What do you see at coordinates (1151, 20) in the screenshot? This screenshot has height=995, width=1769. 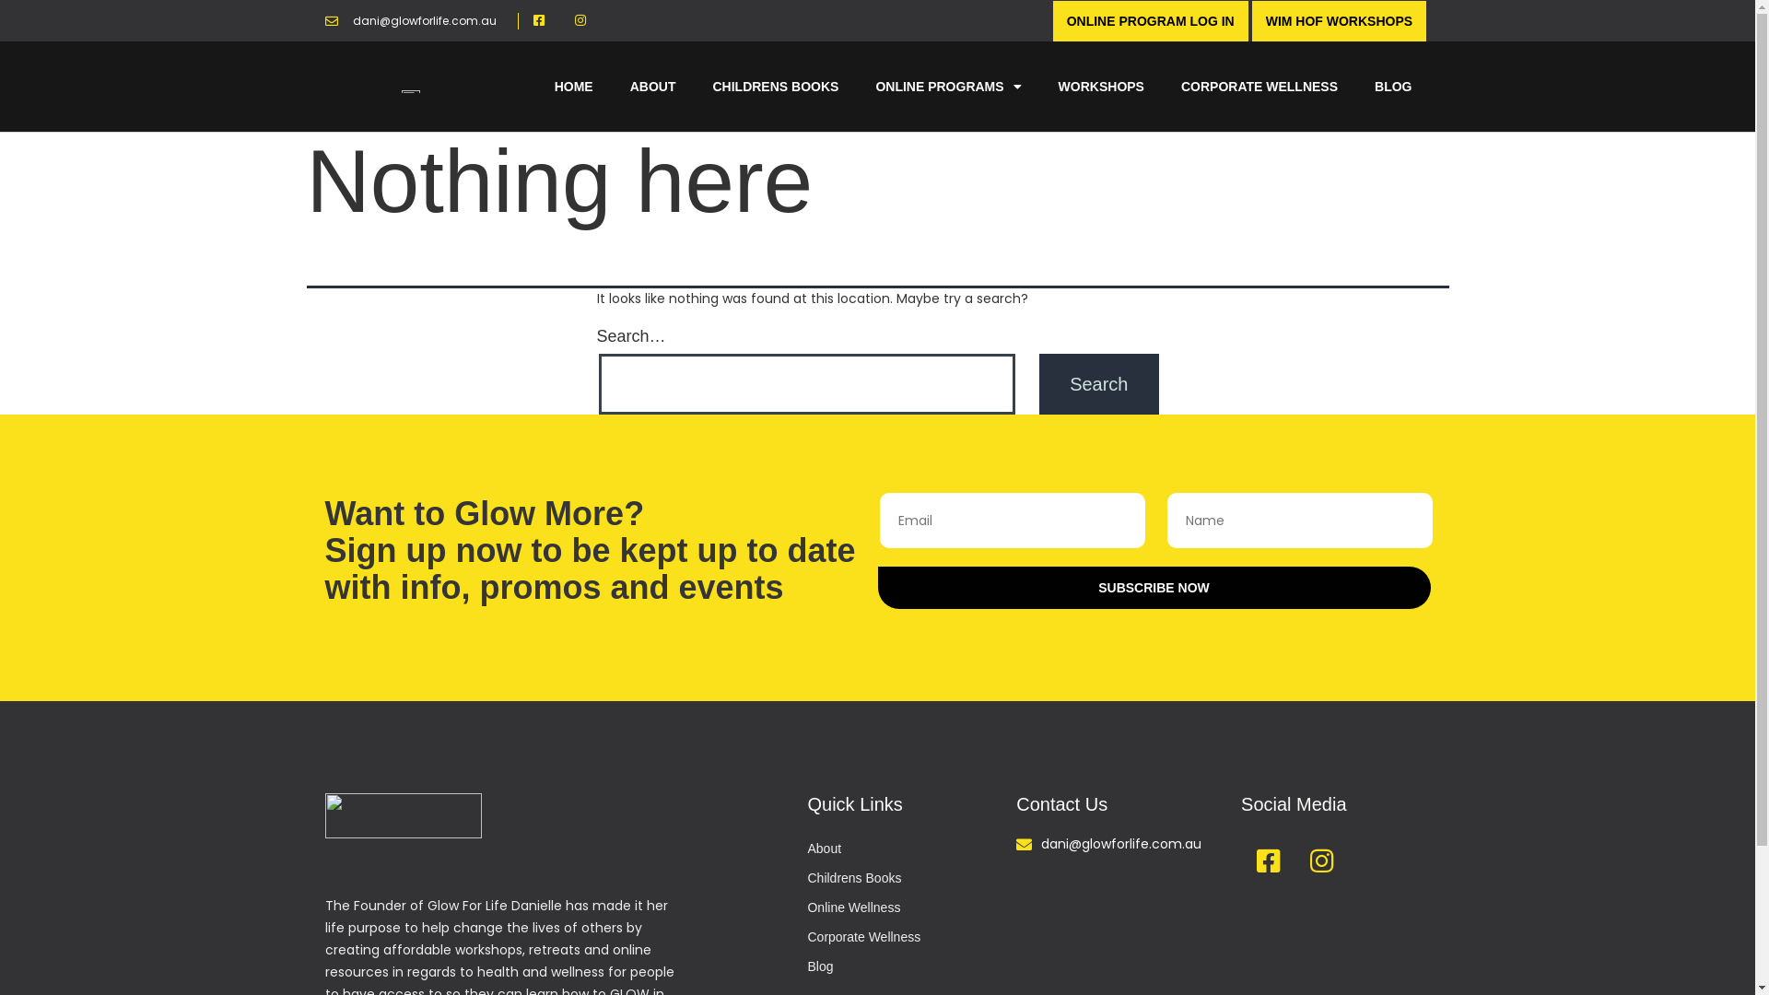 I see `ONLINE PROGRAM LOG IN` at bounding box center [1151, 20].